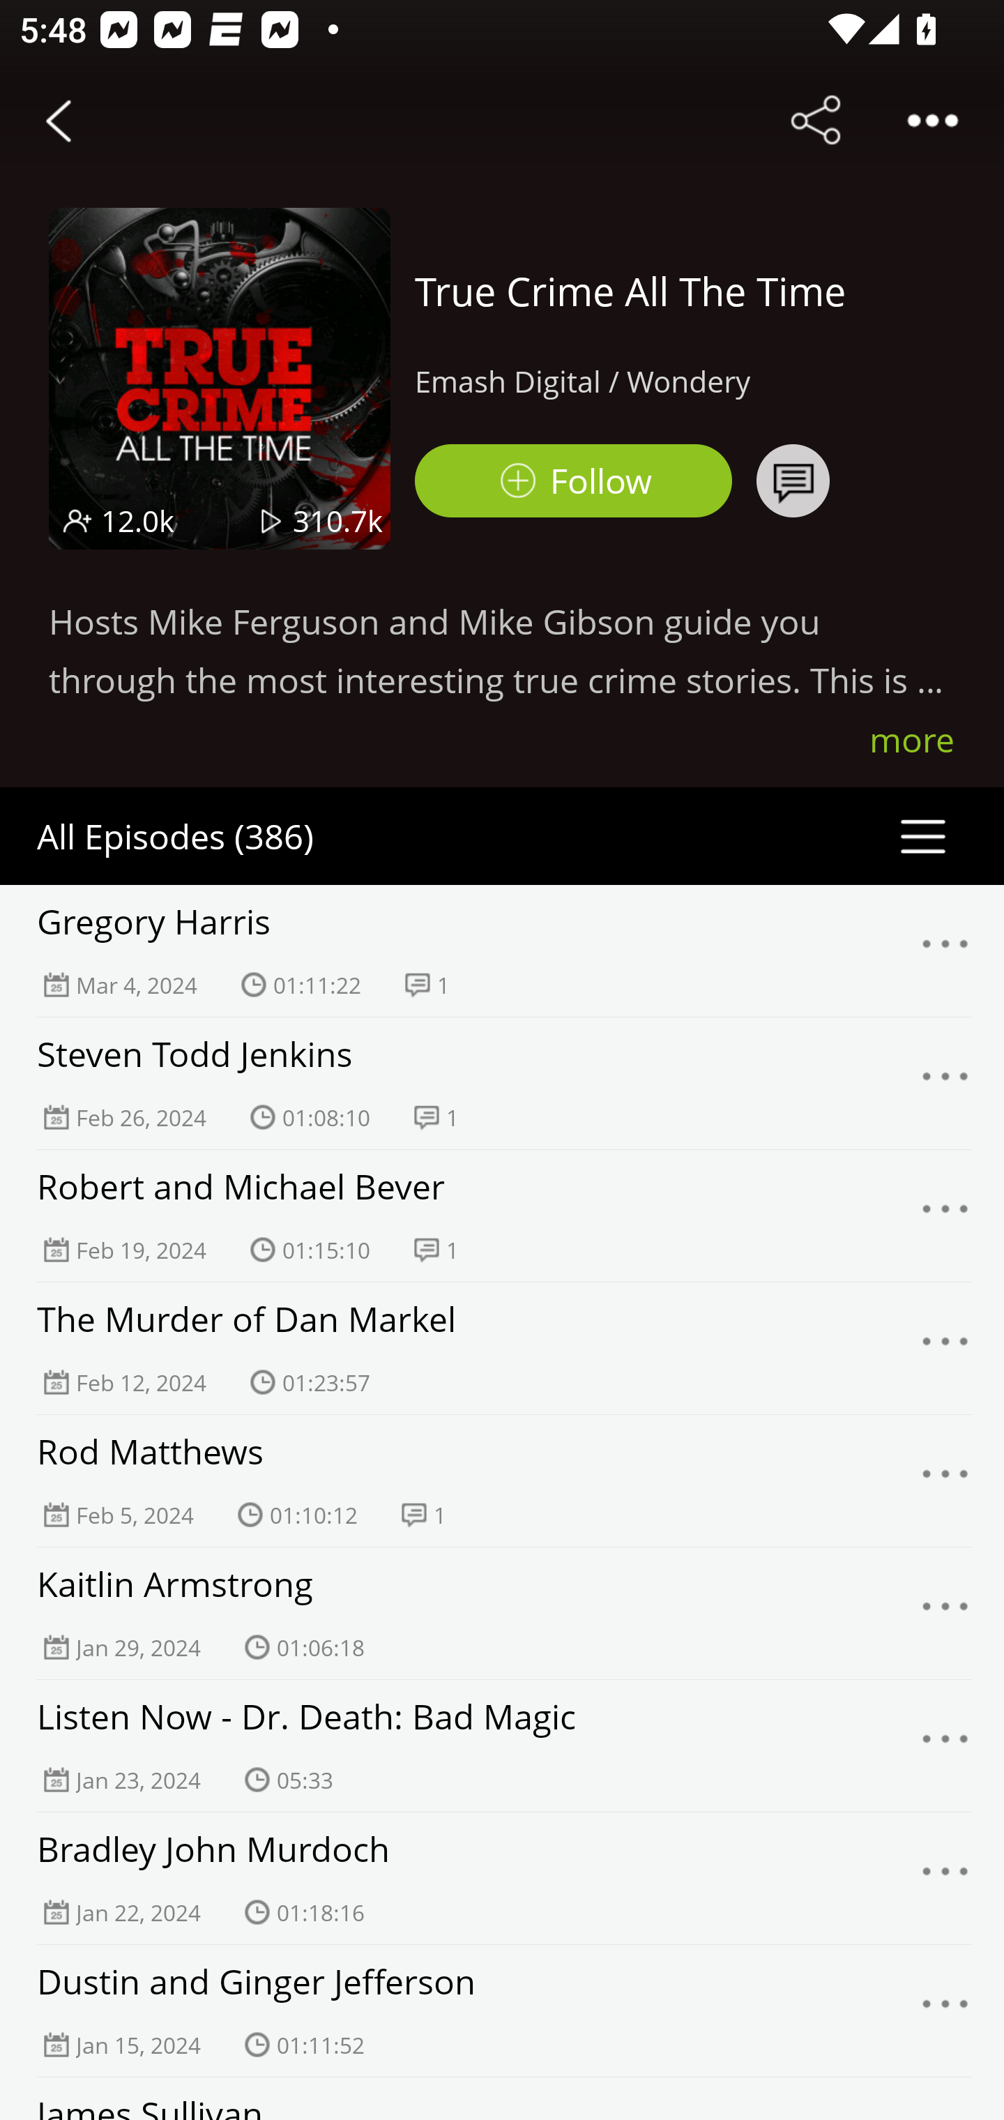  I want to click on 12.0k, so click(138, 520).